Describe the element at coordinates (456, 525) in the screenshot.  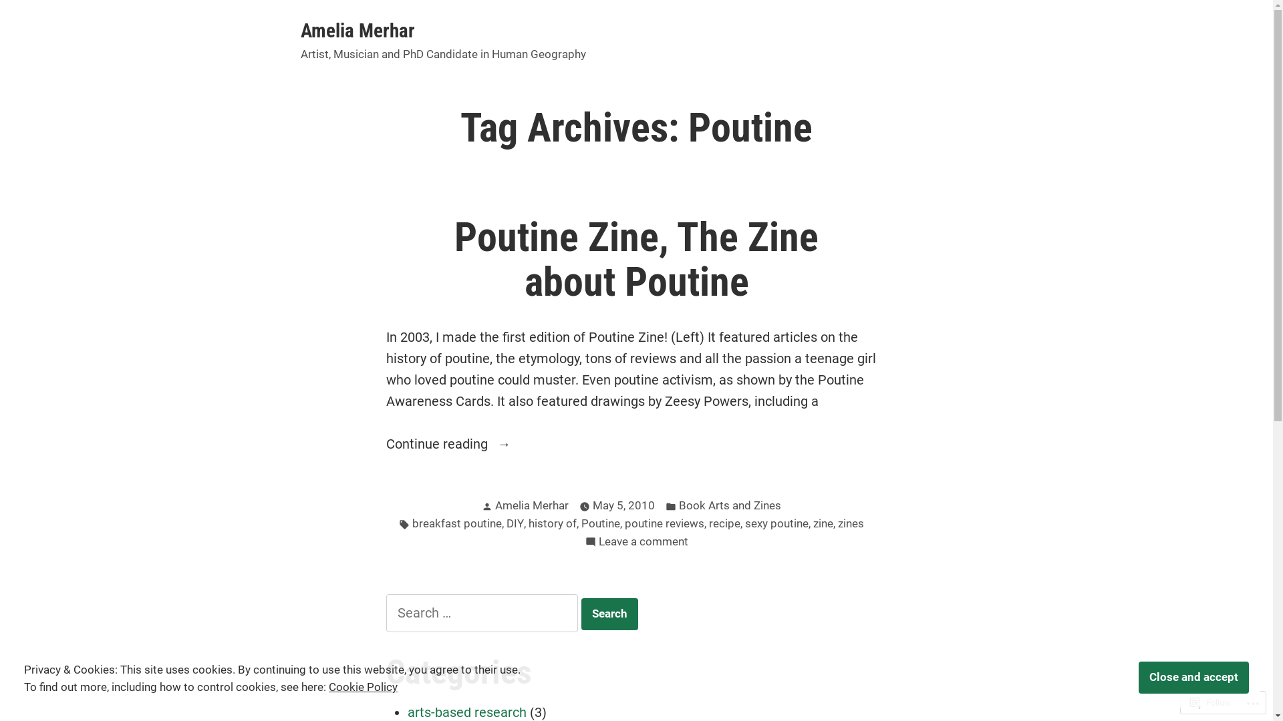
I see `breakfast poutine` at that location.